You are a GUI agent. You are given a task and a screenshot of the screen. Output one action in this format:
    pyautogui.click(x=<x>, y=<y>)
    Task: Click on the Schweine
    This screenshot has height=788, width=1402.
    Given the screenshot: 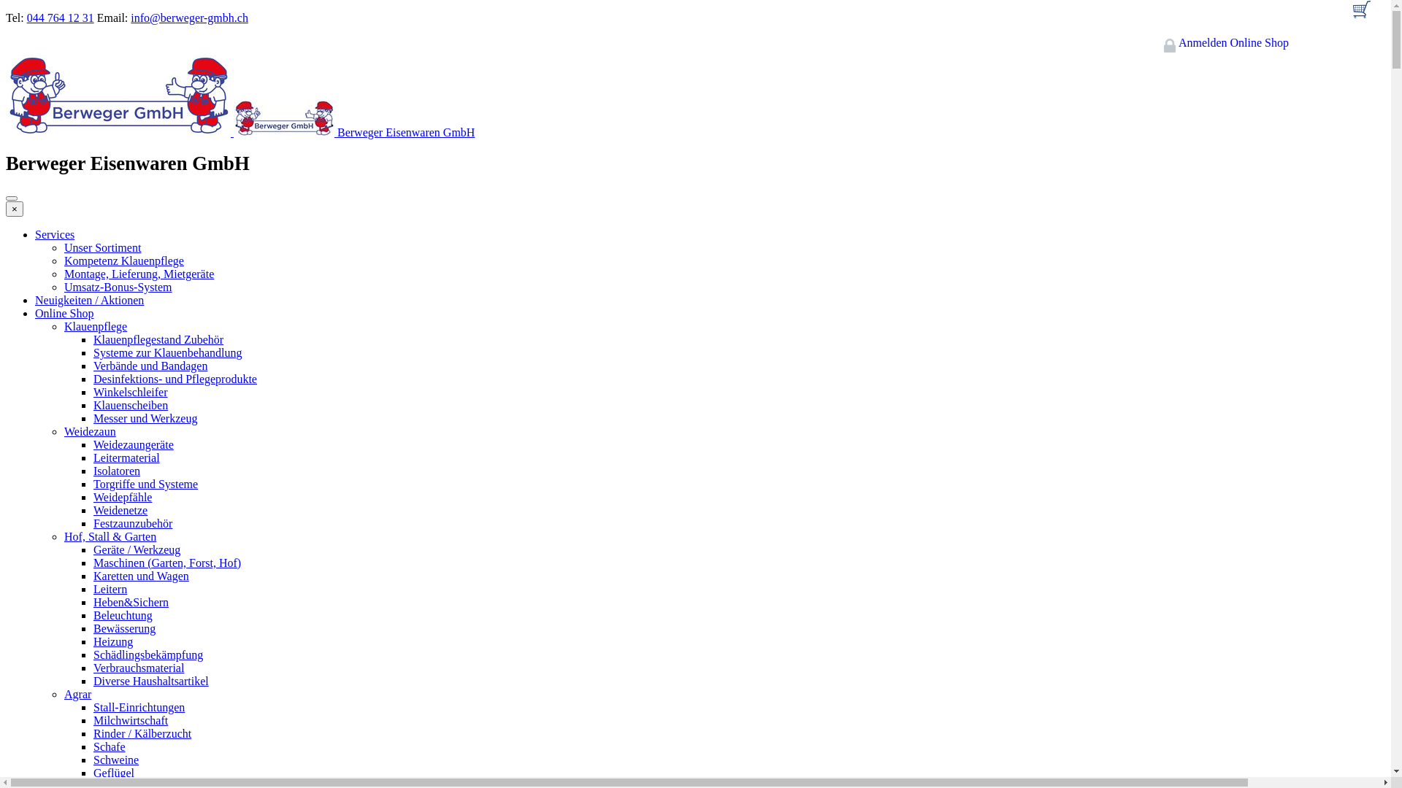 What is the action you would take?
    pyautogui.click(x=116, y=760)
    